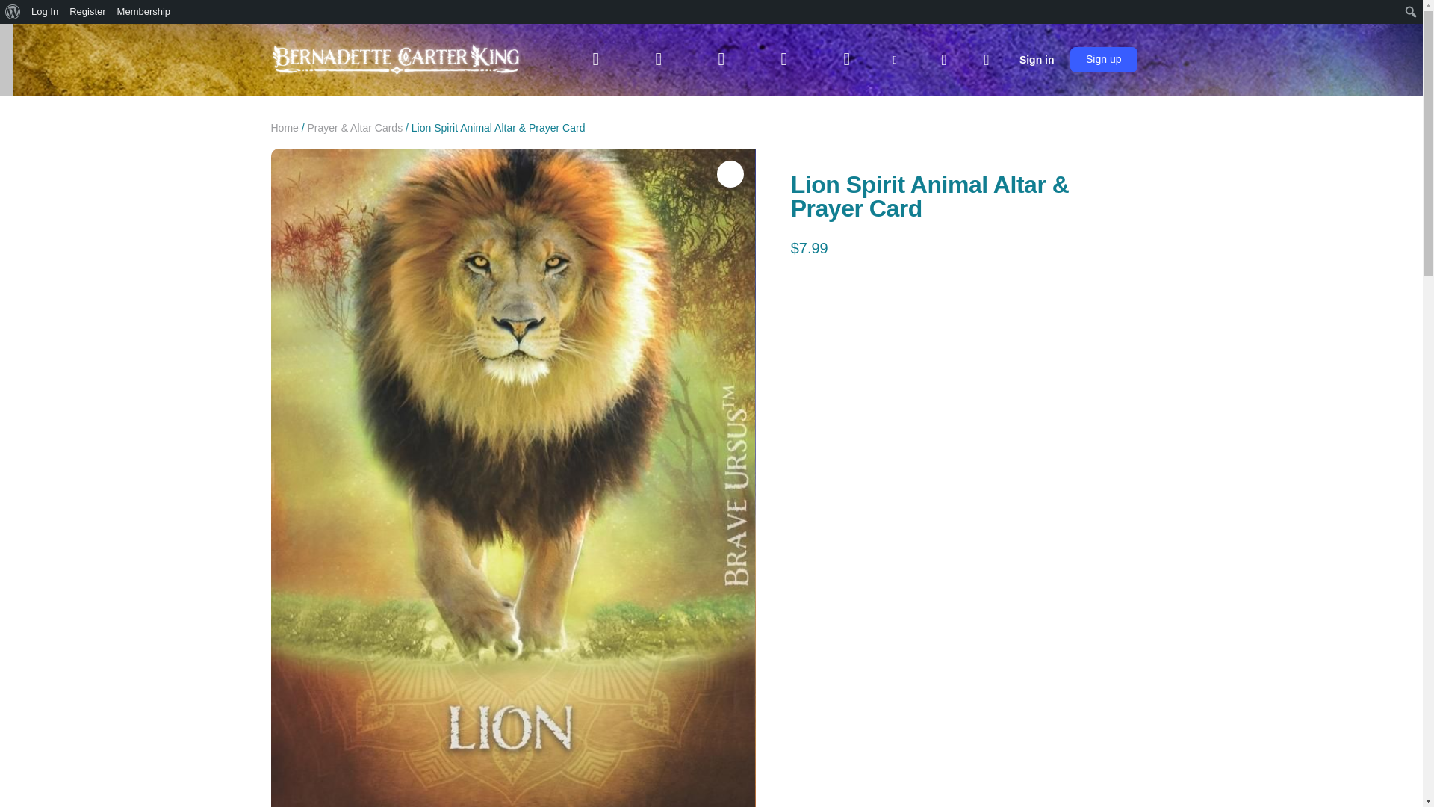  I want to click on Sign up, so click(1103, 60).